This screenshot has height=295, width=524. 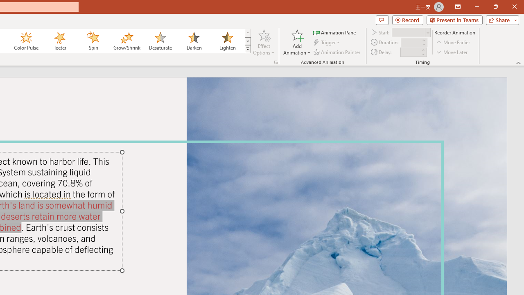 I want to click on Open, so click(x=427, y=33).